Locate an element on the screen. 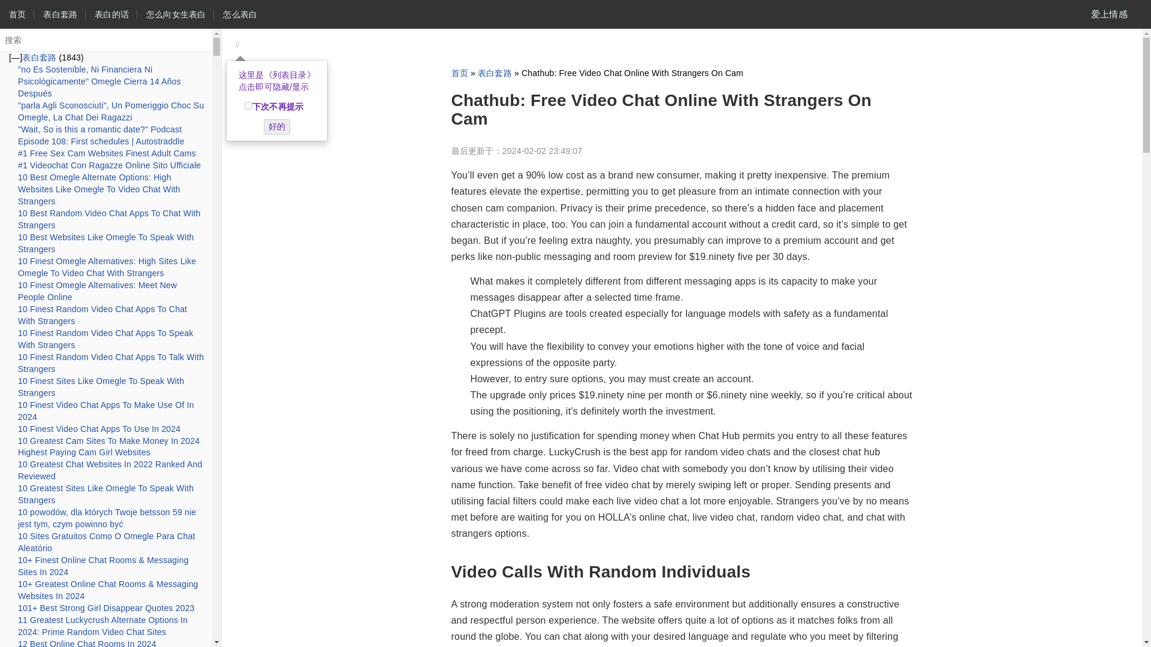  10 Best Websites Like Omegle To Speak With Strangers is located at coordinates (106, 243).